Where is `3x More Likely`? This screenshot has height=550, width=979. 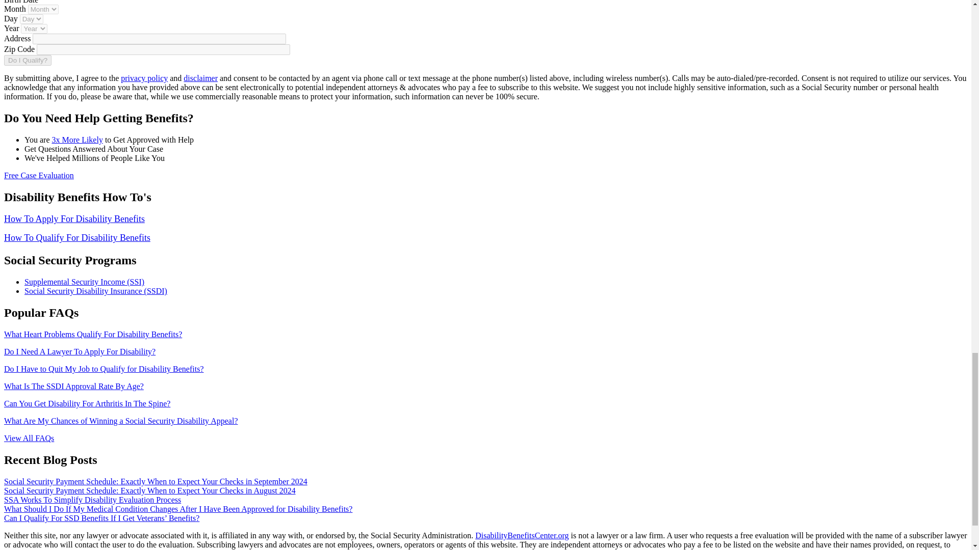
3x More Likely is located at coordinates (77, 140).